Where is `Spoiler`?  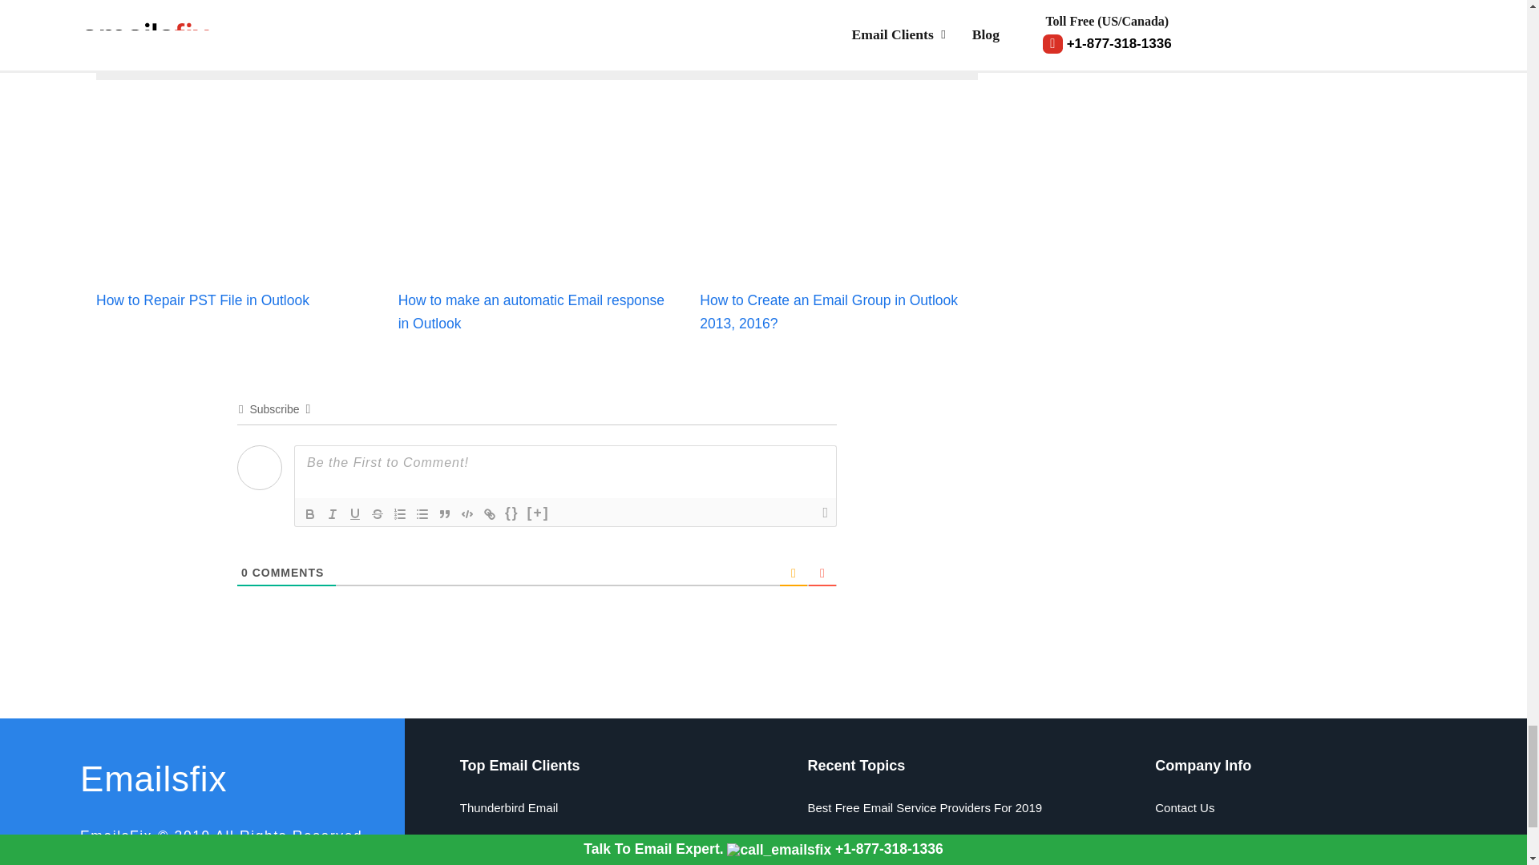 Spoiler is located at coordinates (539, 514).